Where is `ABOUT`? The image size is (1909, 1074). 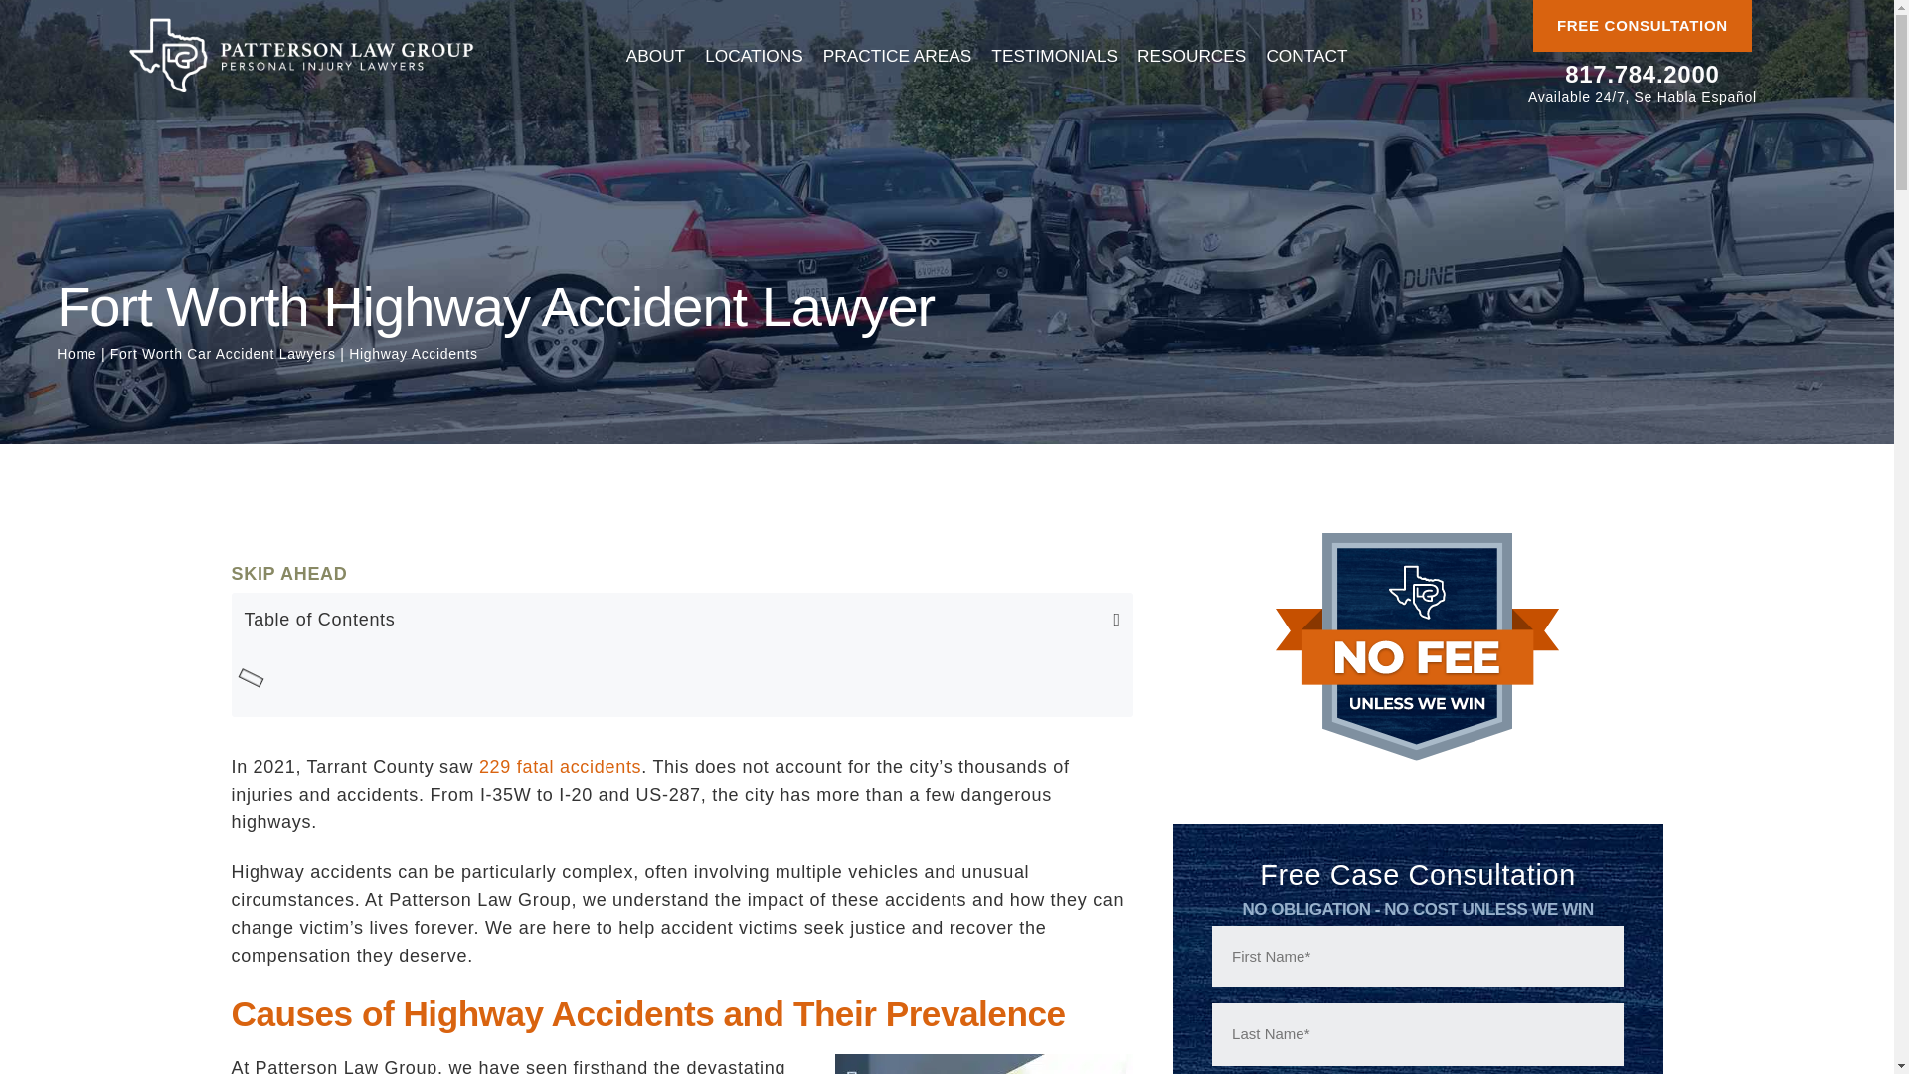 ABOUT is located at coordinates (655, 56).